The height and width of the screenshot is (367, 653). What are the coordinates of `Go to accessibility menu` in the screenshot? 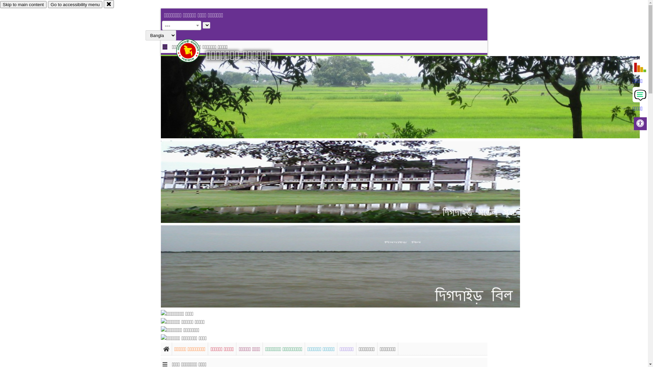 It's located at (75, 5).